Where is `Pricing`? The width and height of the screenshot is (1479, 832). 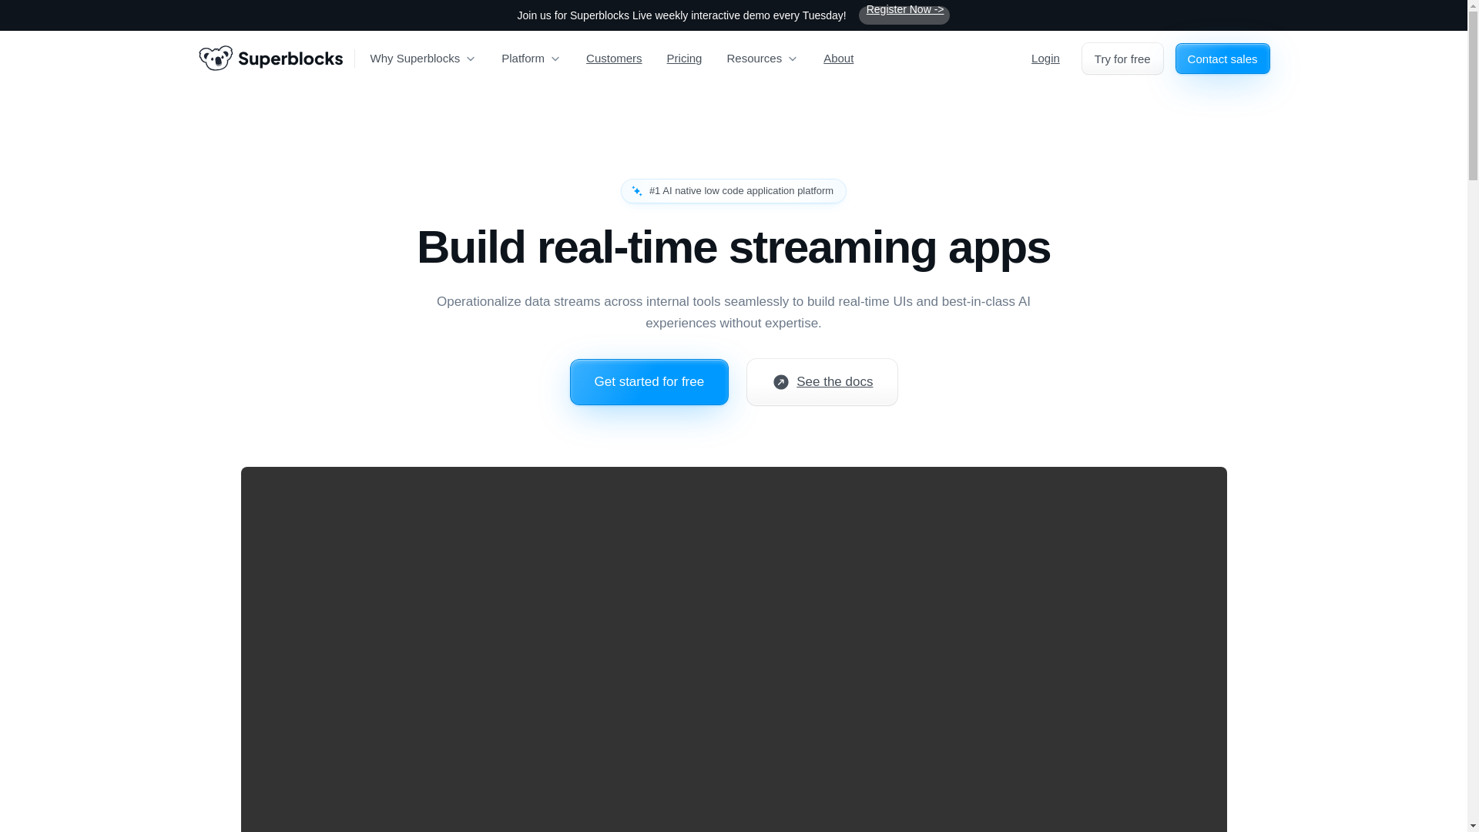 Pricing is located at coordinates (684, 59).